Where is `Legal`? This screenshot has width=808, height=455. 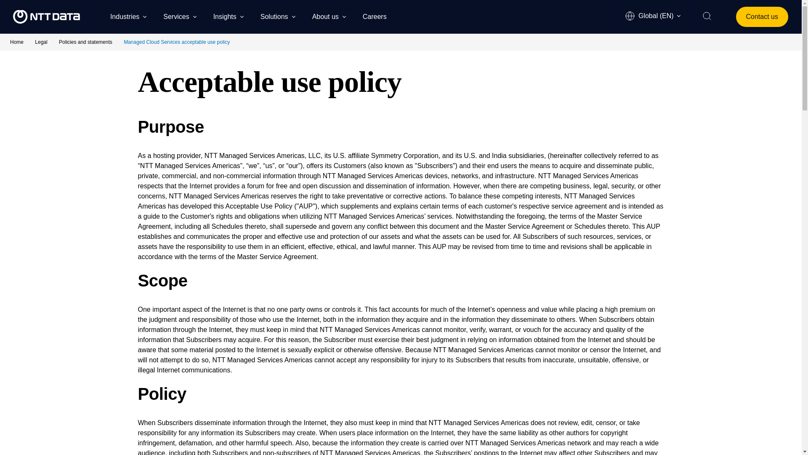
Legal is located at coordinates (41, 42).